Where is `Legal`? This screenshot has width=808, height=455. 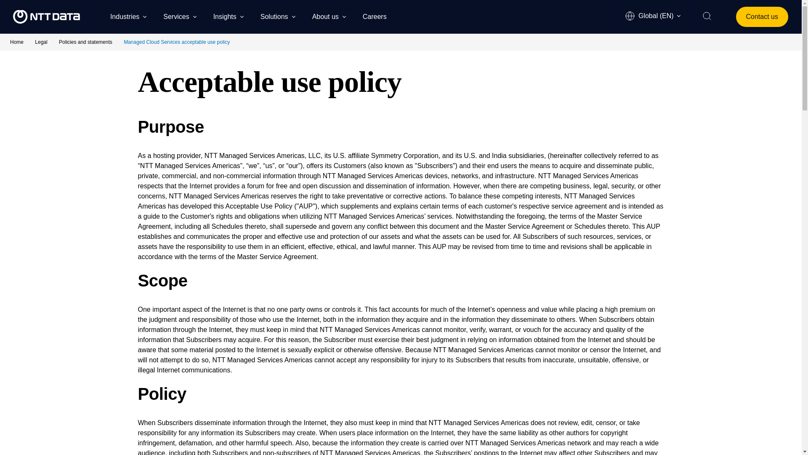
Legal is located at coordinates (41, 42).